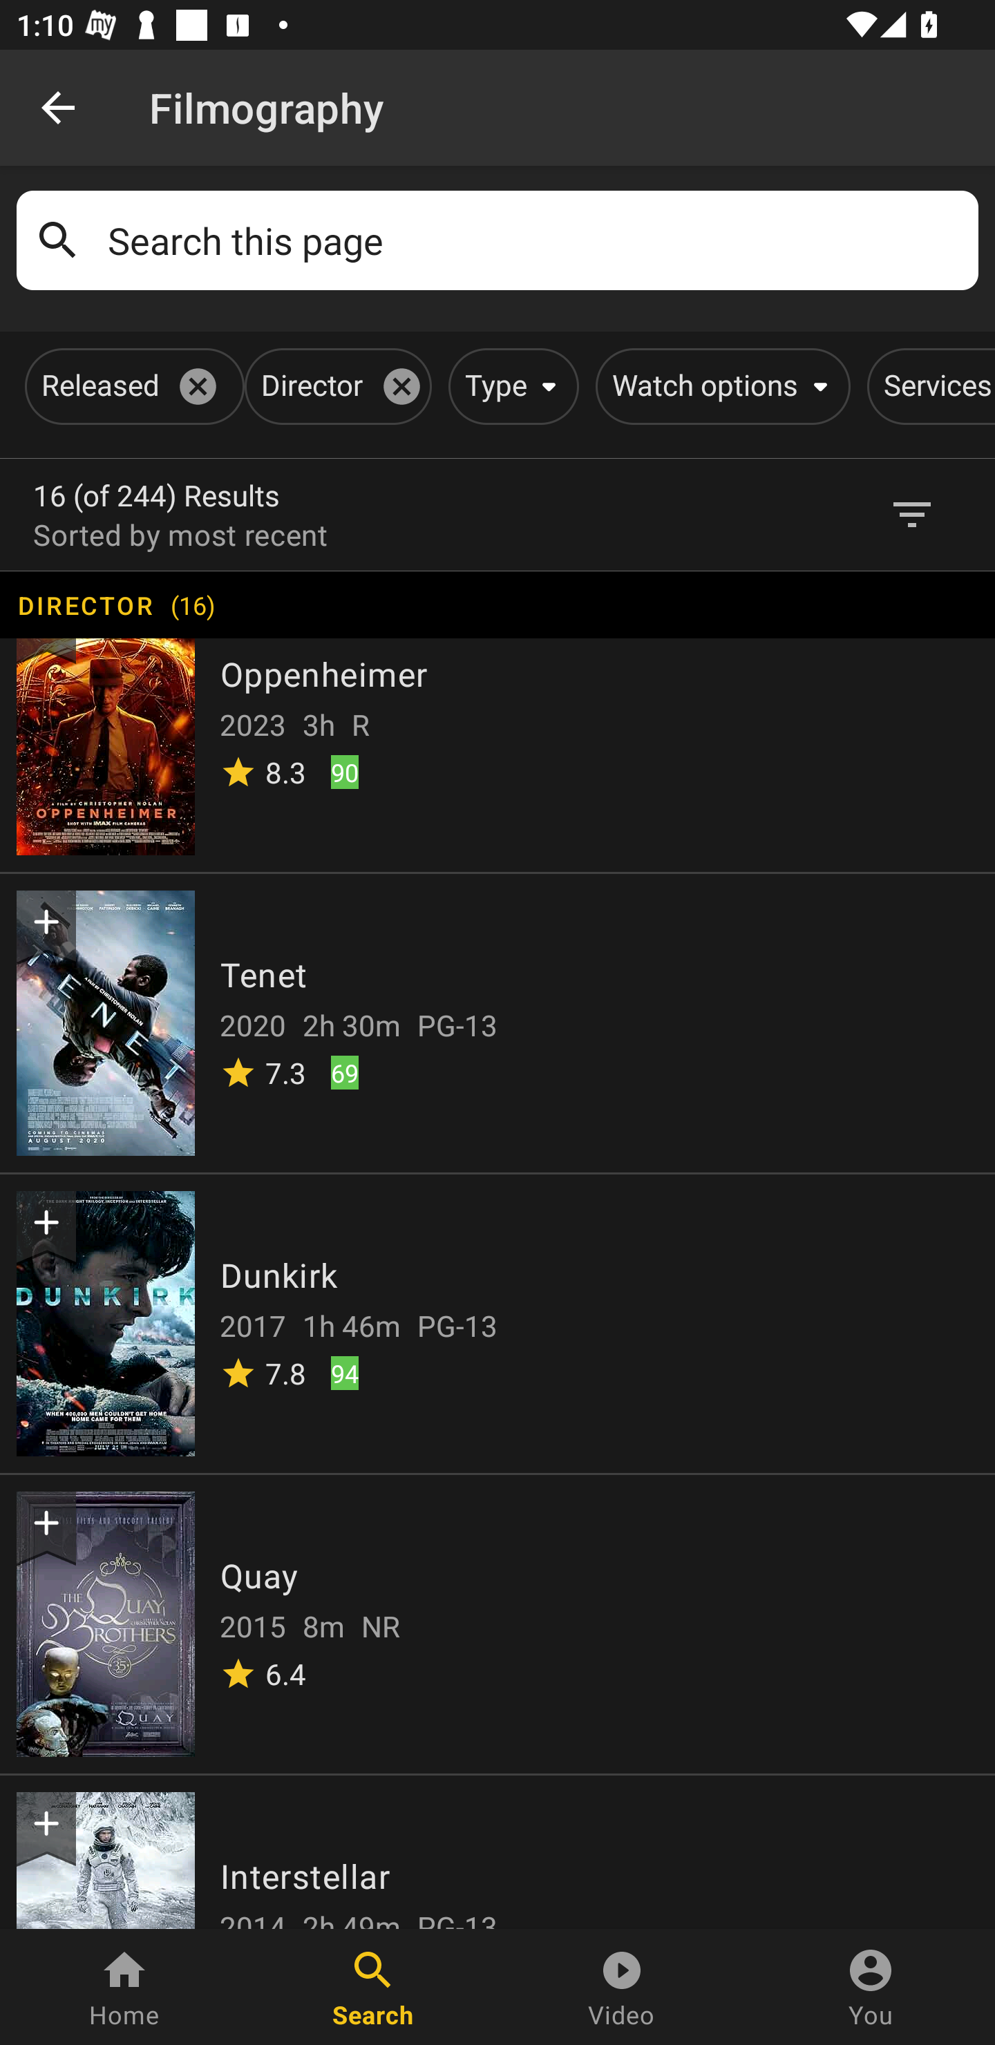 The width and height of the screenshot is (995, 2045). What do you see at coordinates (510, 386) in the screenshot?
I see `Type` at bounding box center [510, 386].